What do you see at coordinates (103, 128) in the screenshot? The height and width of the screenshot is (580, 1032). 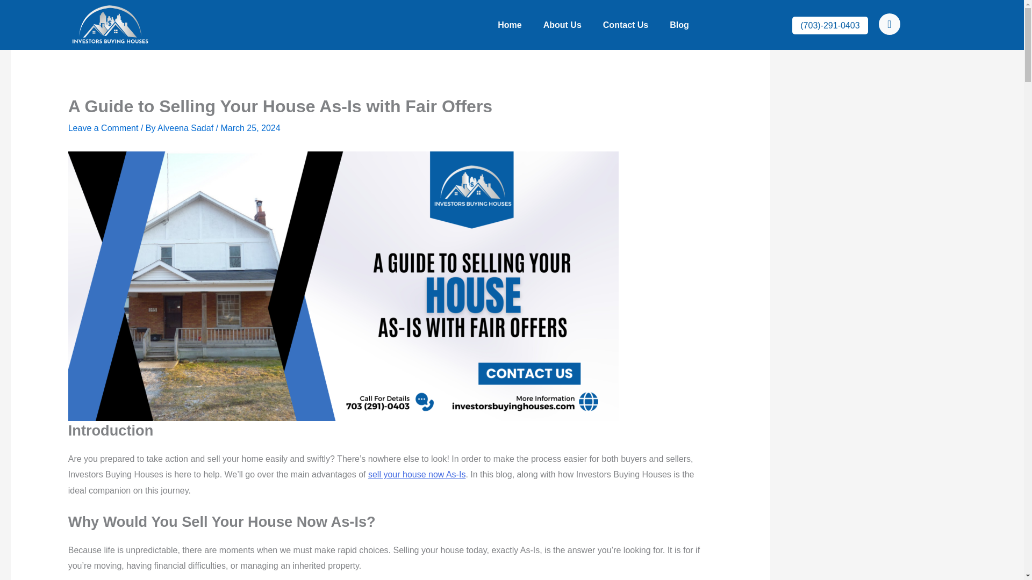 I see `Leave a Comment` at bounding box center [103, 128].